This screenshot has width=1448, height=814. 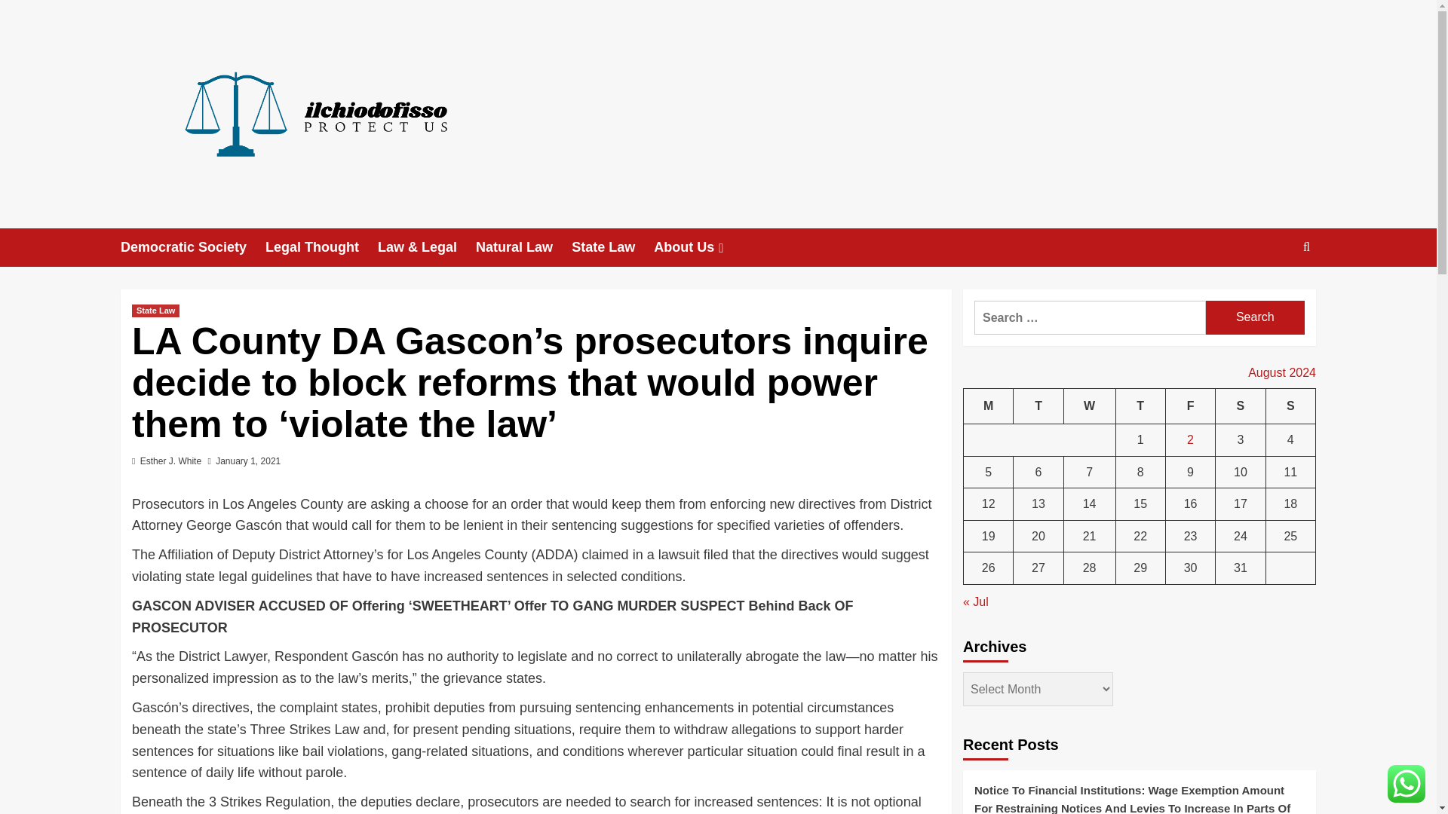 I want to click on Monday, so click(x=989, y=406).